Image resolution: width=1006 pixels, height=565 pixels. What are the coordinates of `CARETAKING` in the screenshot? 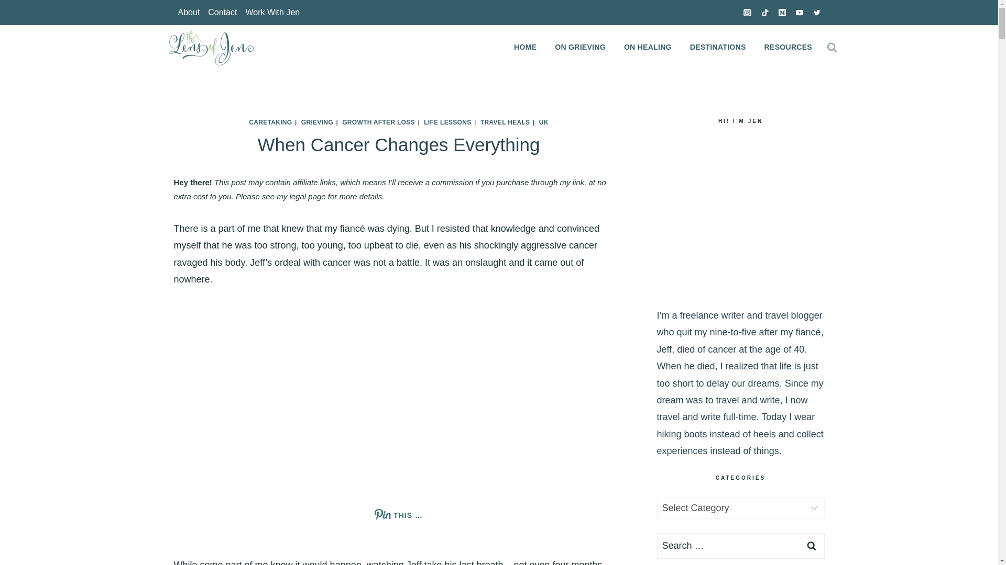 It's located at (270, 122).